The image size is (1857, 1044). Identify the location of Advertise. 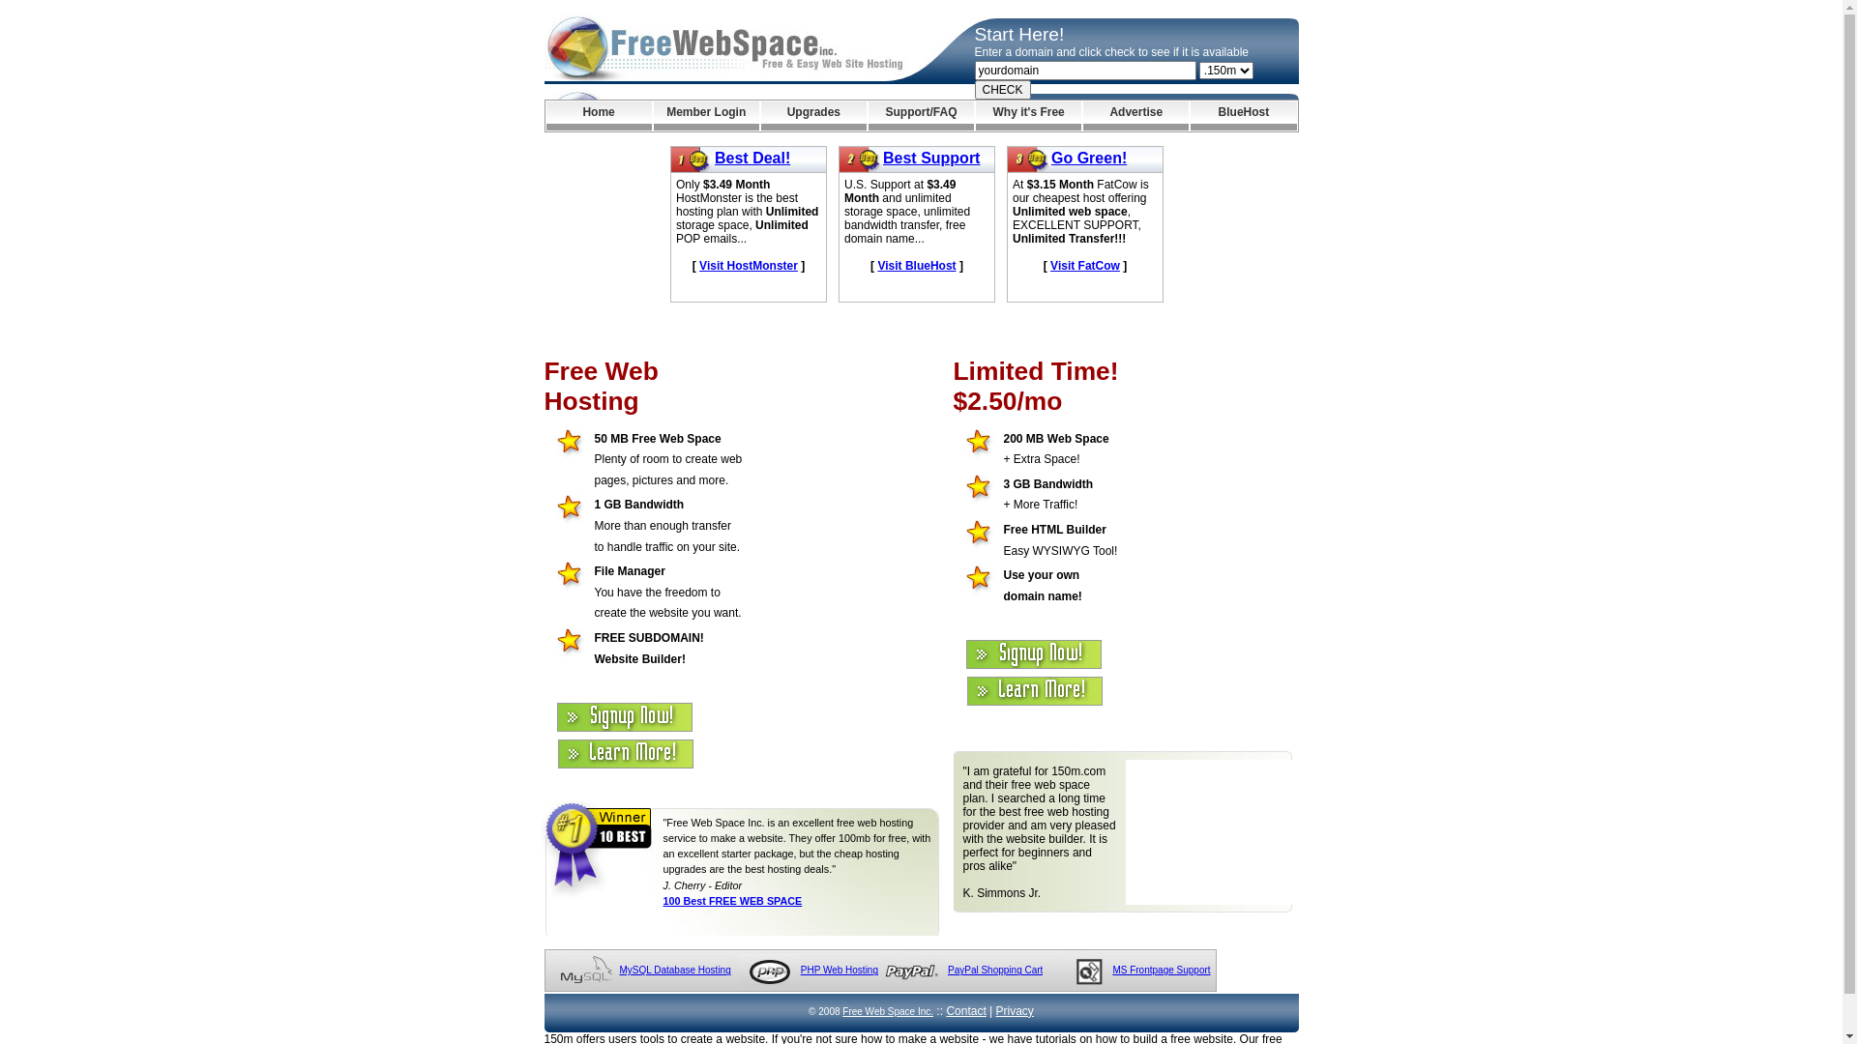
(1135, 116).